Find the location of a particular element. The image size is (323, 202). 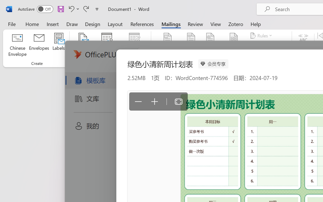

Undo Apply Quick Style Set is located at coordinates (73, 9).